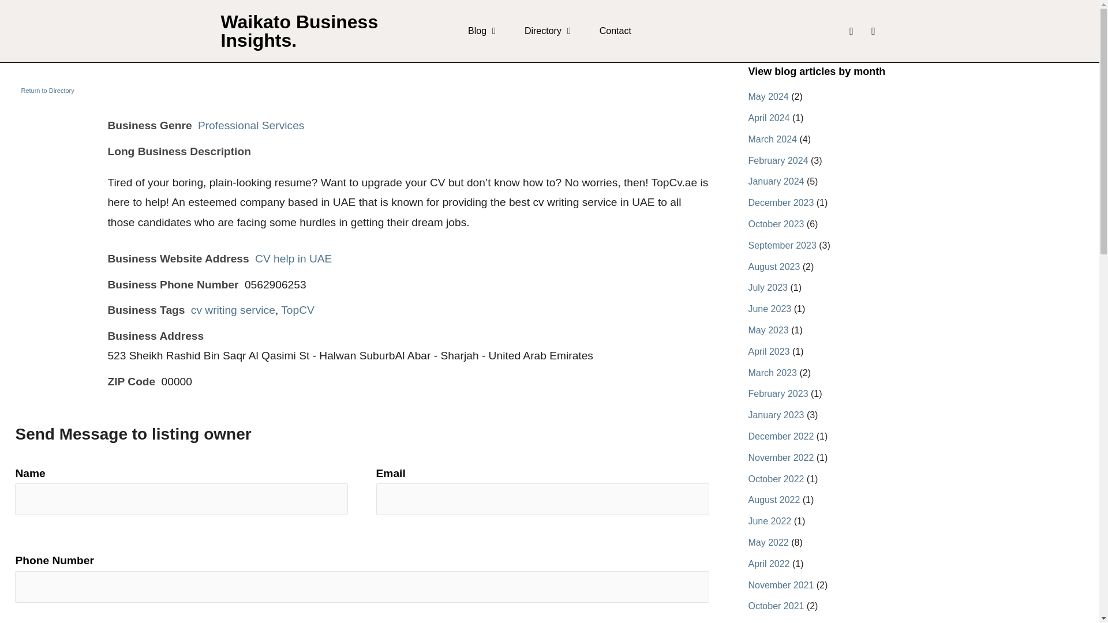 This screenshot has width=1108, height=623. What do you see at coordinates (778, 393) in the screenshot?
I see `February 2023` at bounding box center [778, 393].